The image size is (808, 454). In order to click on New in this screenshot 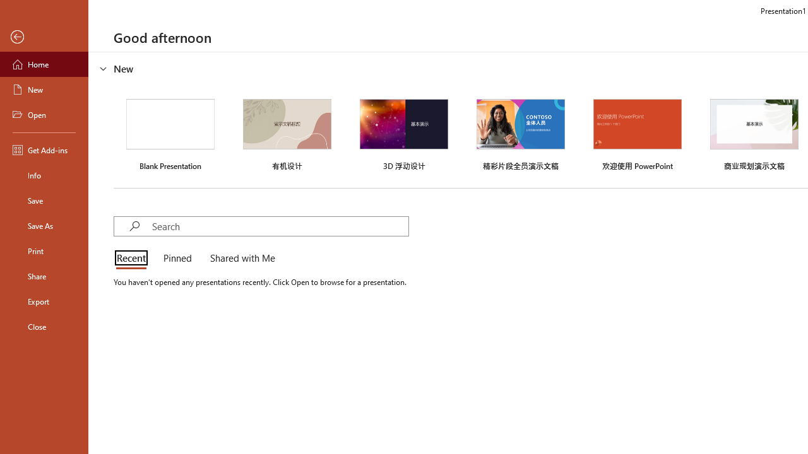, I will do `click(44, 90)`.